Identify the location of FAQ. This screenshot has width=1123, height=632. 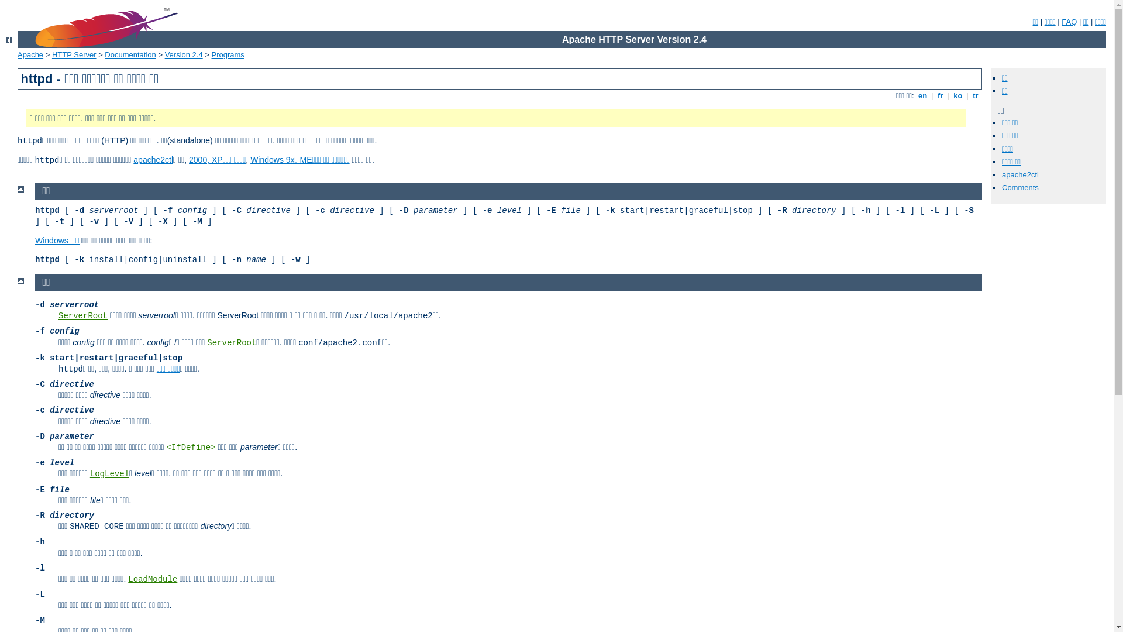
(1069, 22).